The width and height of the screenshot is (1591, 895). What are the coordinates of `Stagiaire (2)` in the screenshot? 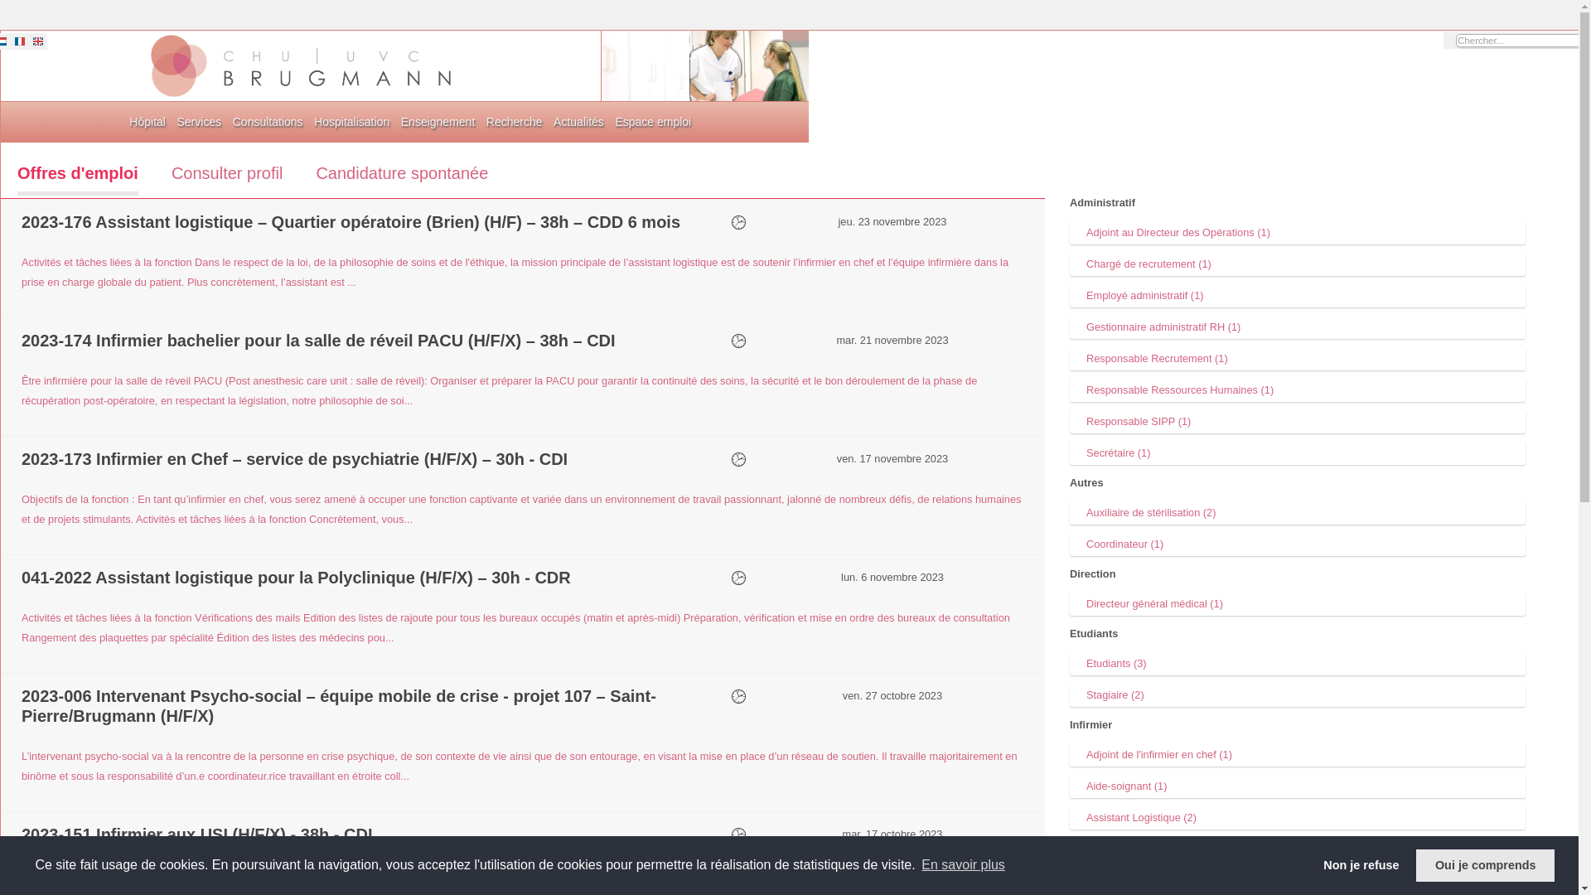 It's located at (1298, 695).